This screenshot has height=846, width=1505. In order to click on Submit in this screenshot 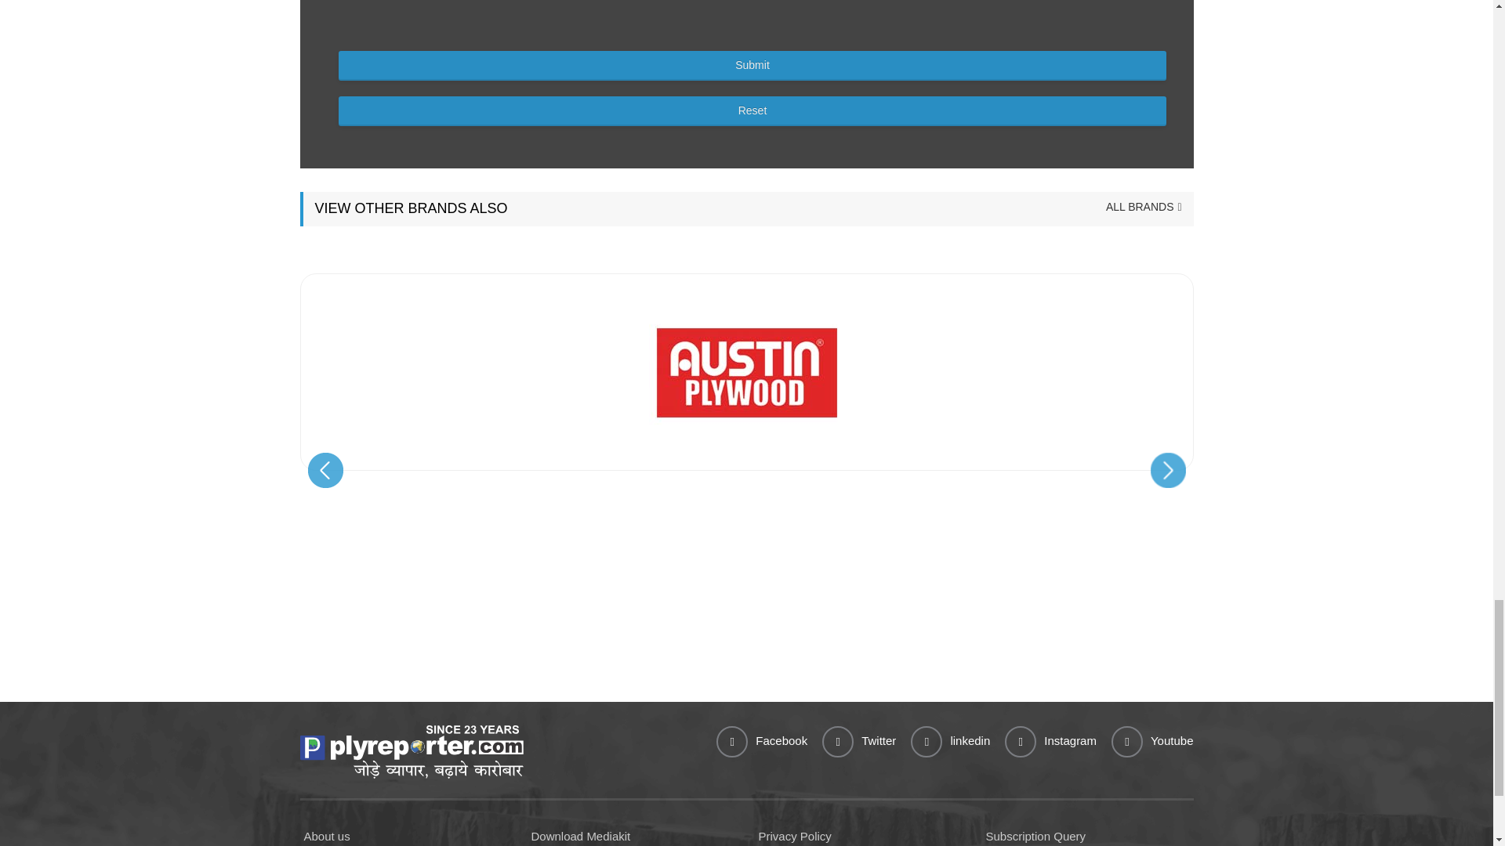, I will do `click(752, 65)`.